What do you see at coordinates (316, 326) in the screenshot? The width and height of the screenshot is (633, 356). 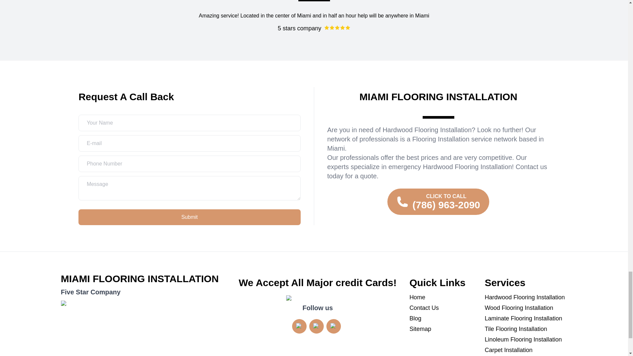 I see `twitter logo` at bounding box center [316, 326].